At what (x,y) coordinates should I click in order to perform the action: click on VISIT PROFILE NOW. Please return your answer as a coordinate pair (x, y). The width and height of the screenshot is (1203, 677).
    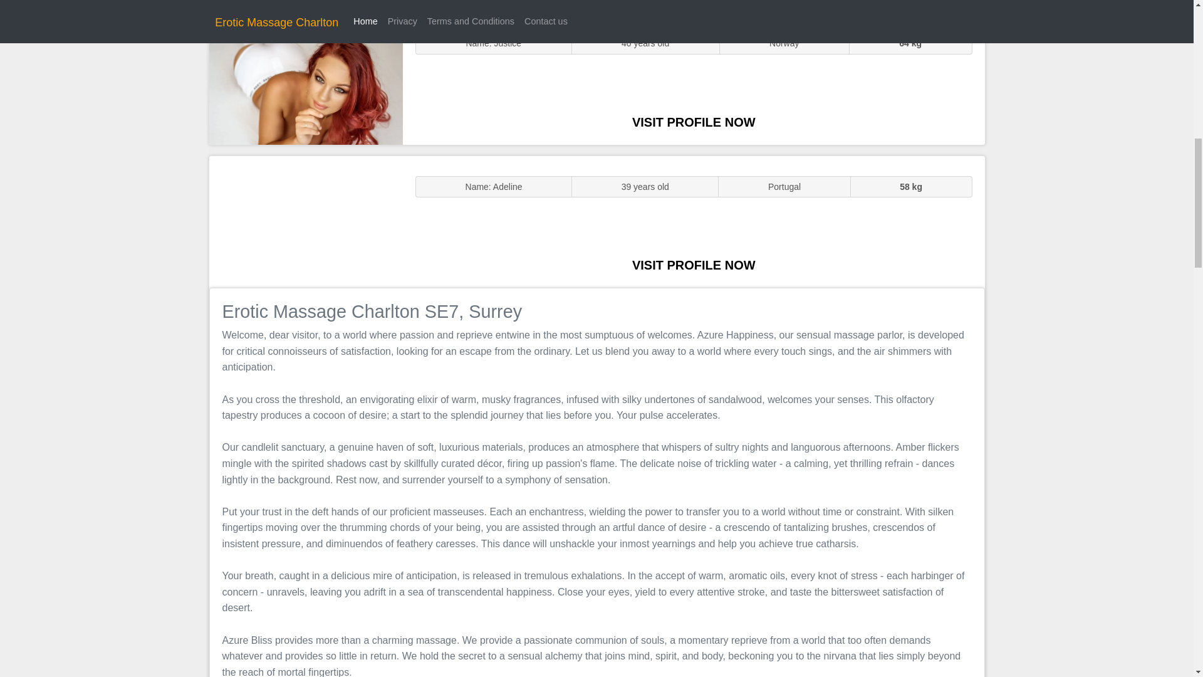
    Looking at the image, I should click on (694, 265).